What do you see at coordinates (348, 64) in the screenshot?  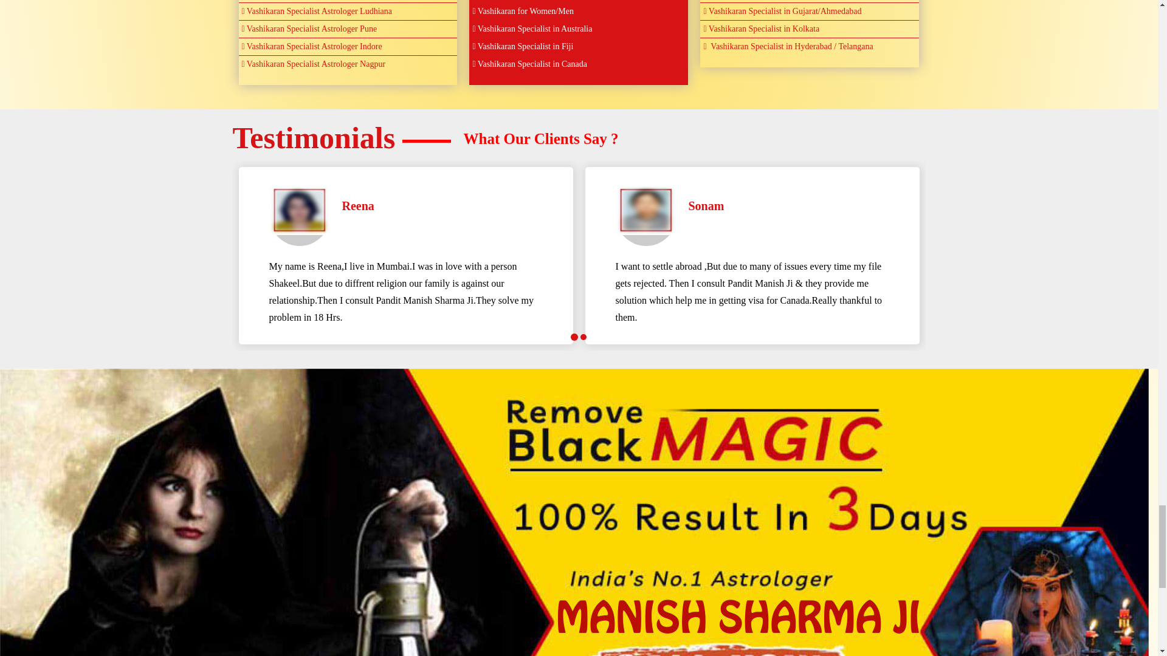 I see ` Vashikaran Specialist Astrologer Nagpur` at bounding box center [348, 64].